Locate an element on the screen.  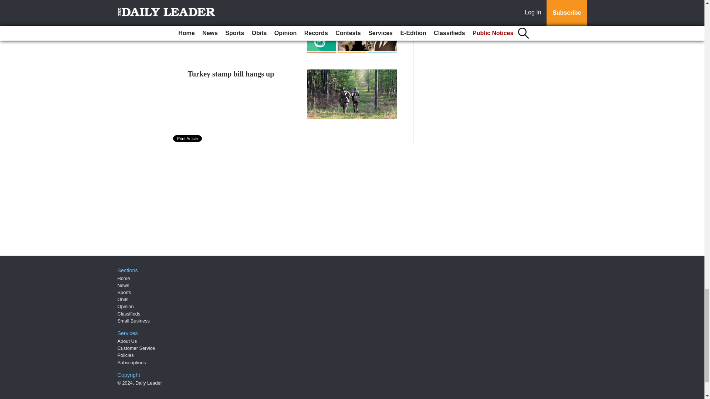
Turkey stamp bill hangs up is located at coordinates (231, 74).